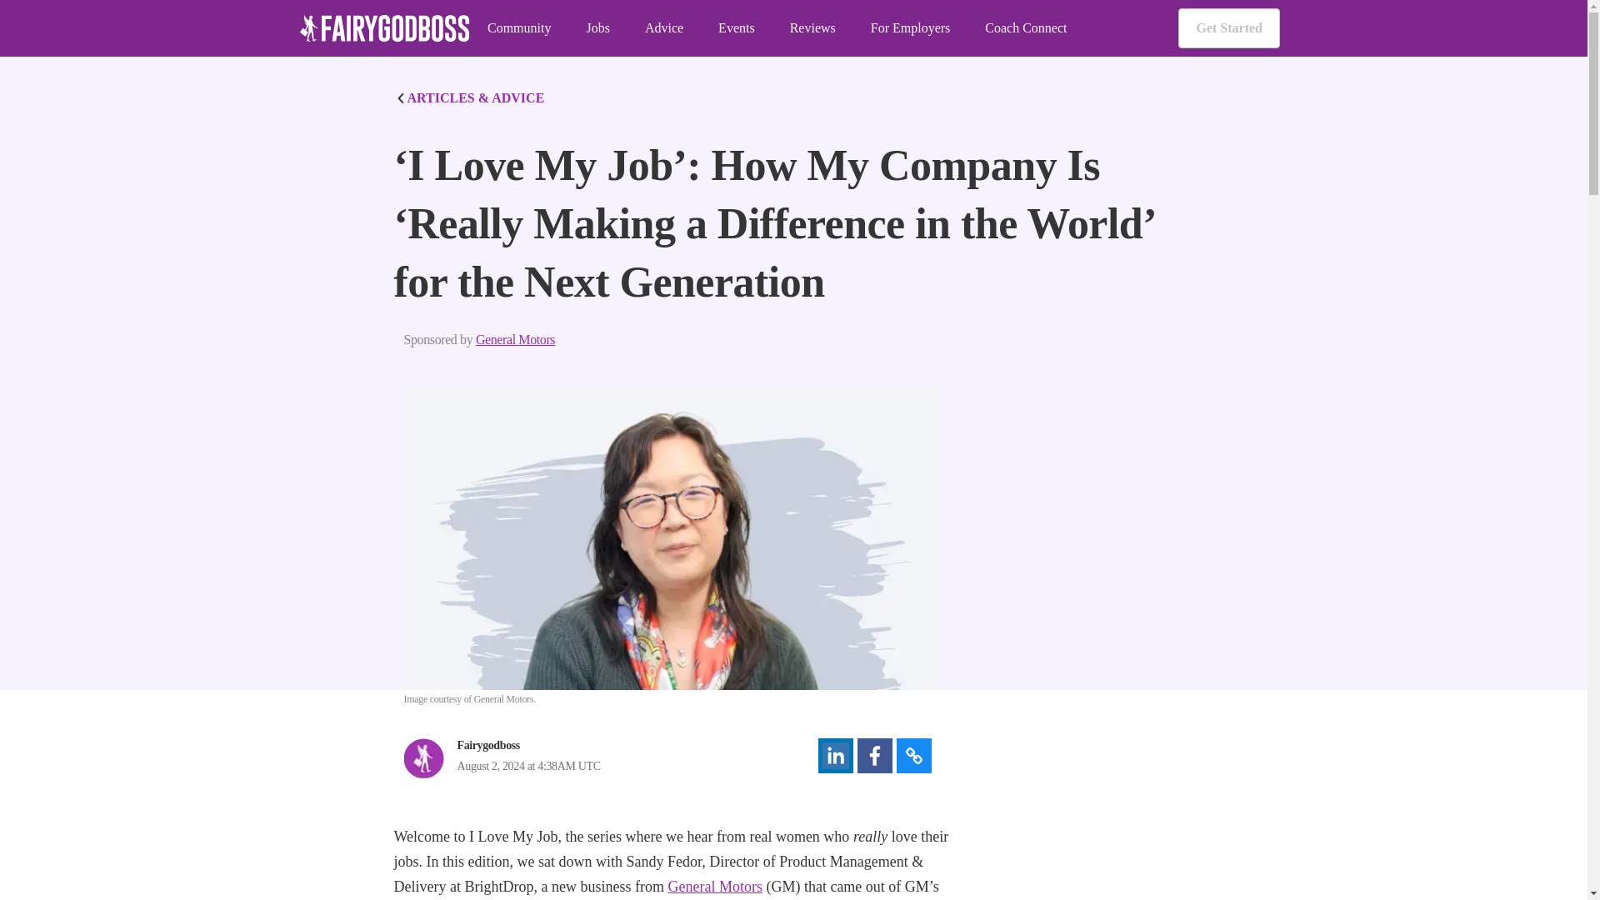 Image resolution: width=1600 pixels, height=900 pixels. Describe the element at coordinates (910, 28) in the screenshot. I see `For Employers` at that location.